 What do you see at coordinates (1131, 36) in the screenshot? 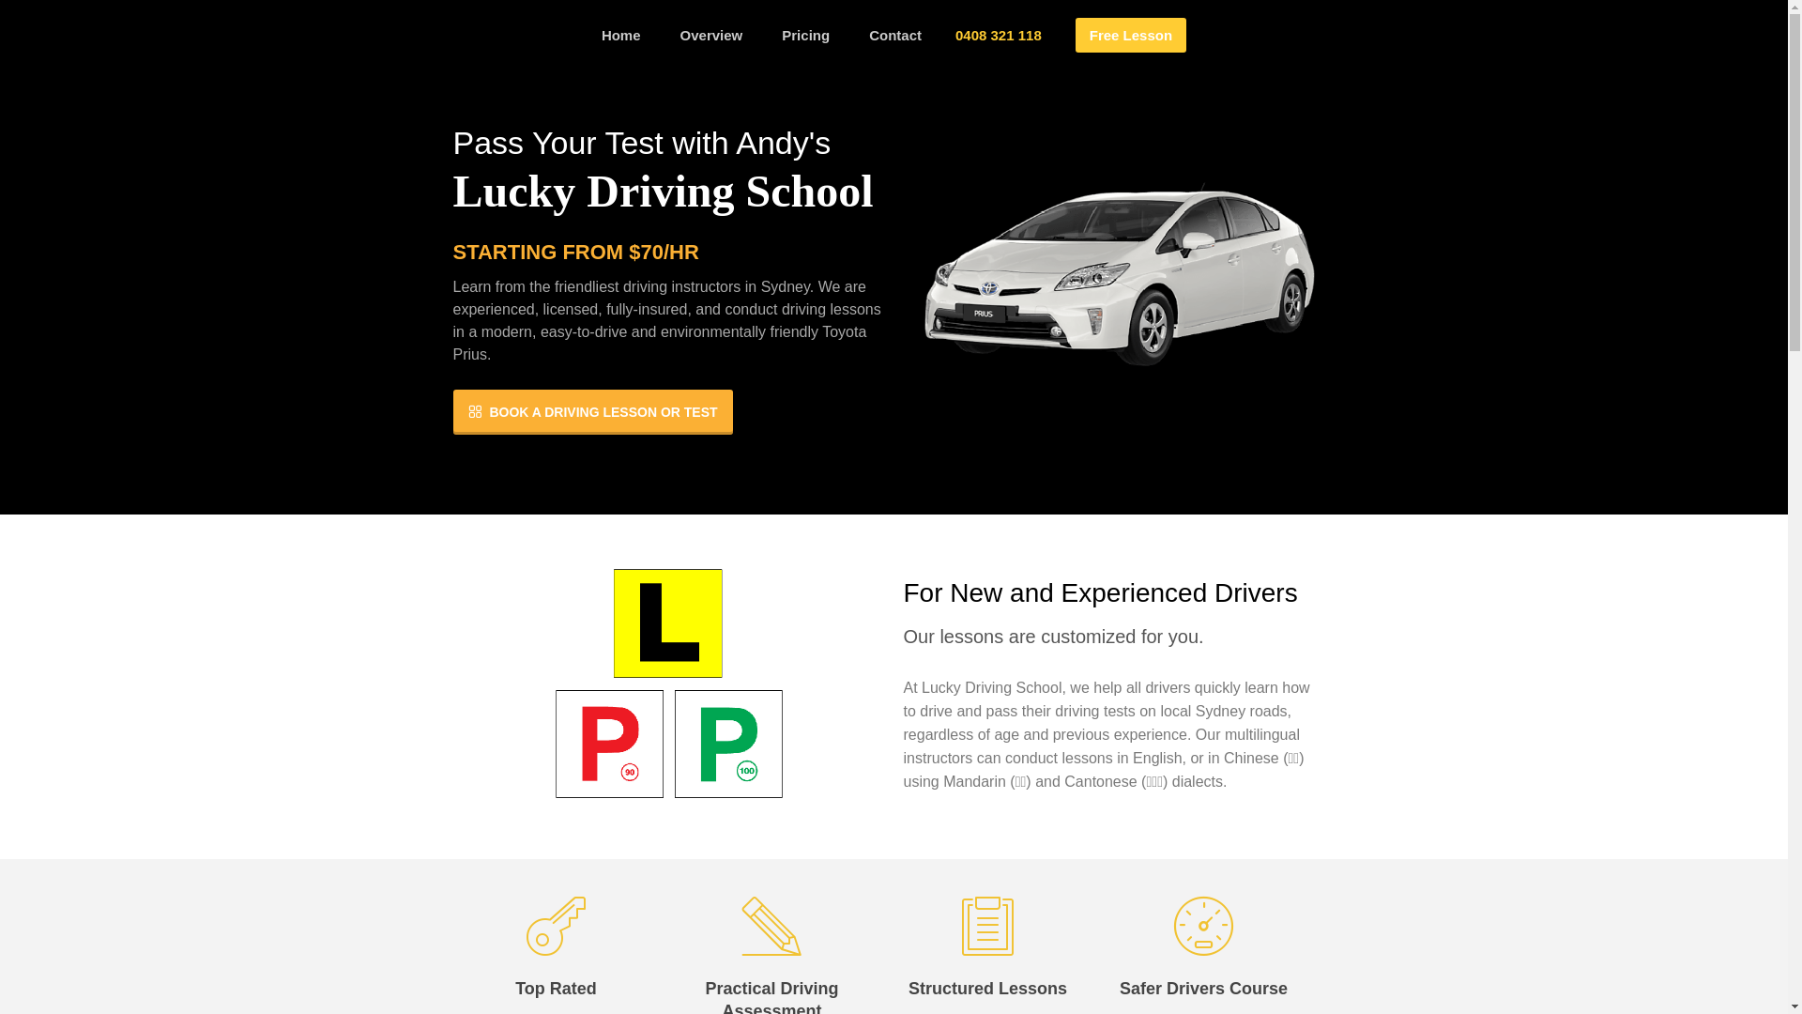
I see `Free Lesson` at bounding box center [1131, 36].